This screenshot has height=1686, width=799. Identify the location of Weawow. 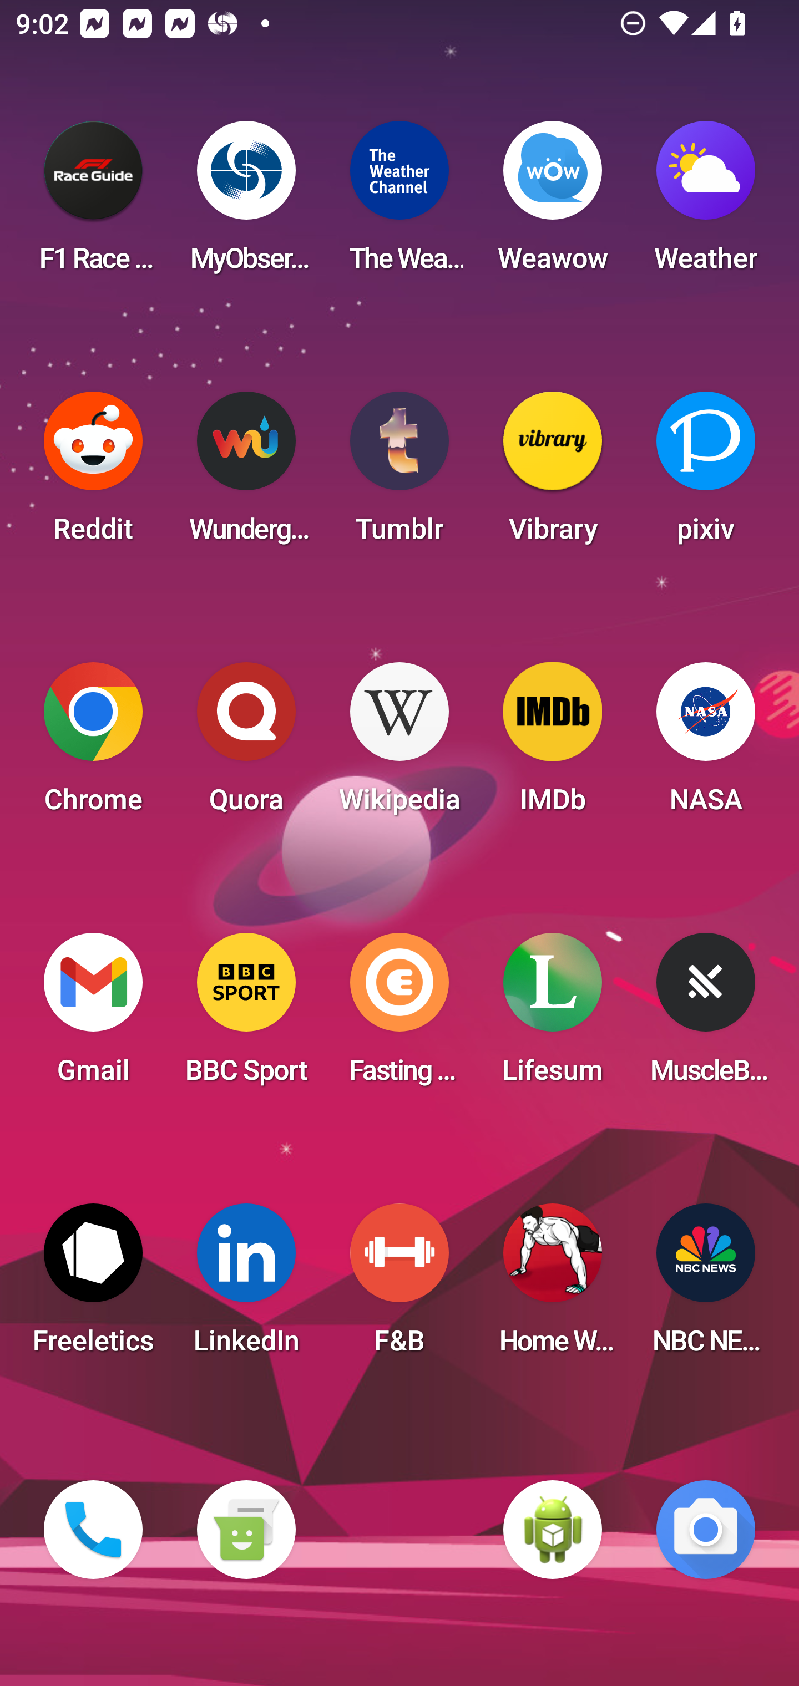
(553, 203).